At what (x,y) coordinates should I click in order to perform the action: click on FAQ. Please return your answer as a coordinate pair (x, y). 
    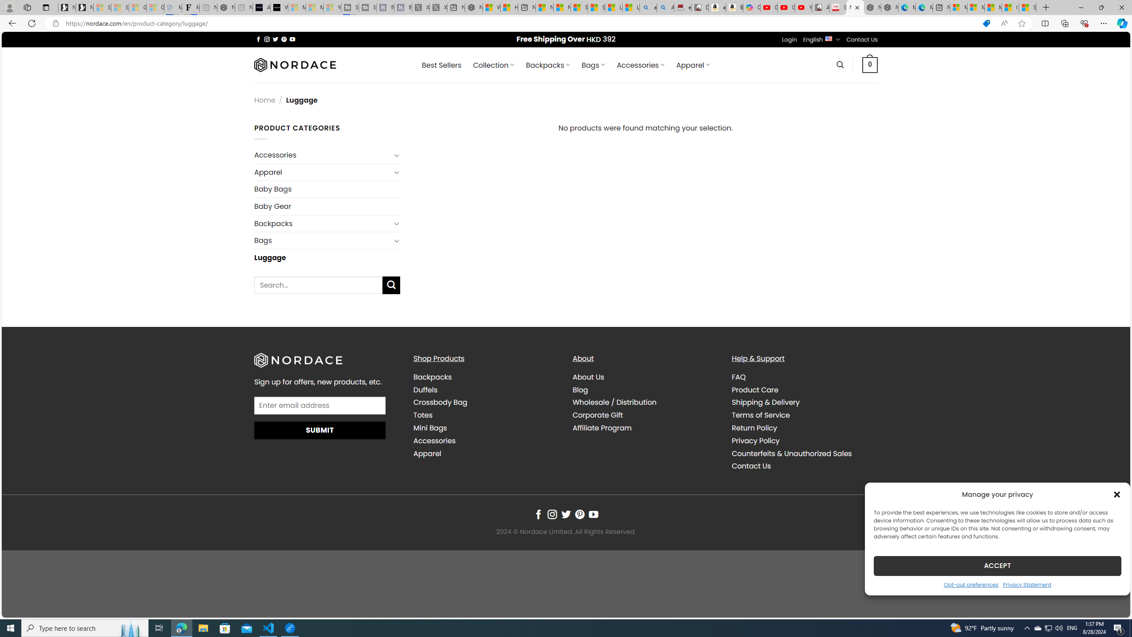
    Looking at the image, I should click on (804, 377).